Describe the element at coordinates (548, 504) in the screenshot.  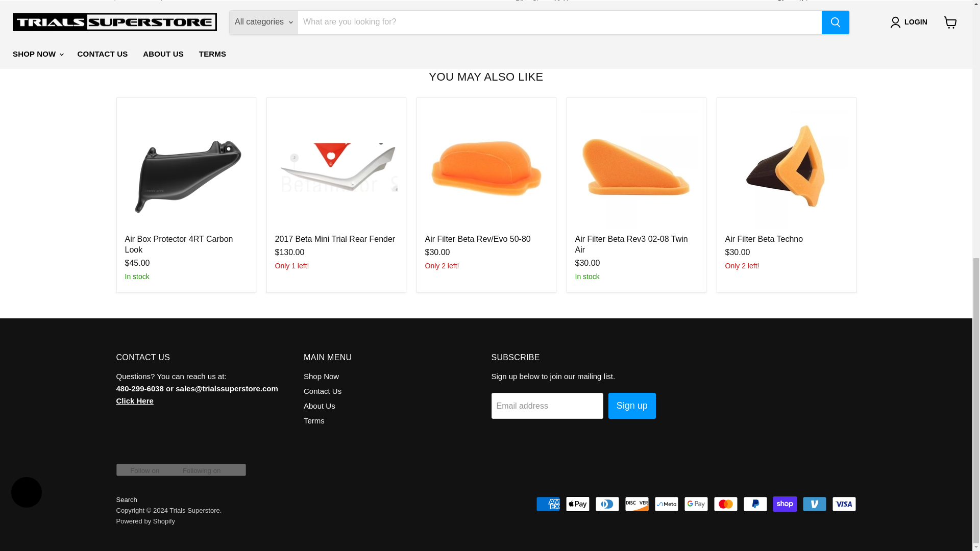
I see `American Express` at that location.